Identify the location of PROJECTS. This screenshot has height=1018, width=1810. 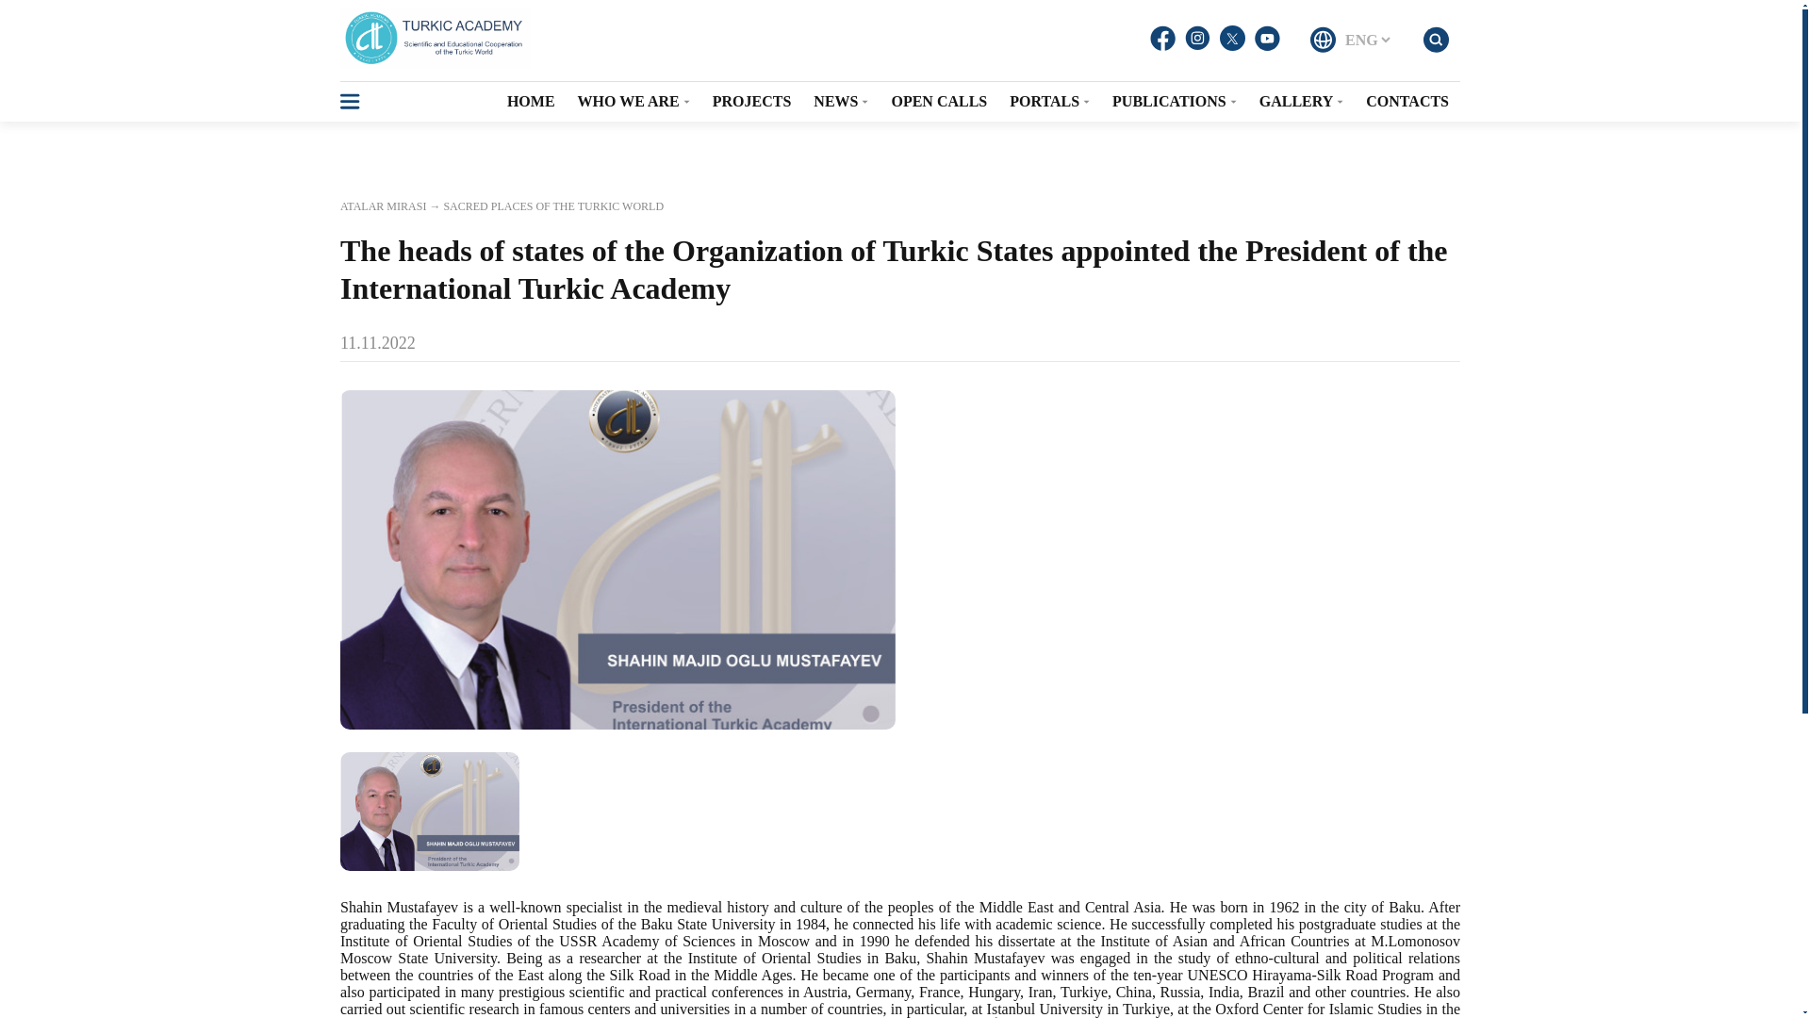
(752, 102).